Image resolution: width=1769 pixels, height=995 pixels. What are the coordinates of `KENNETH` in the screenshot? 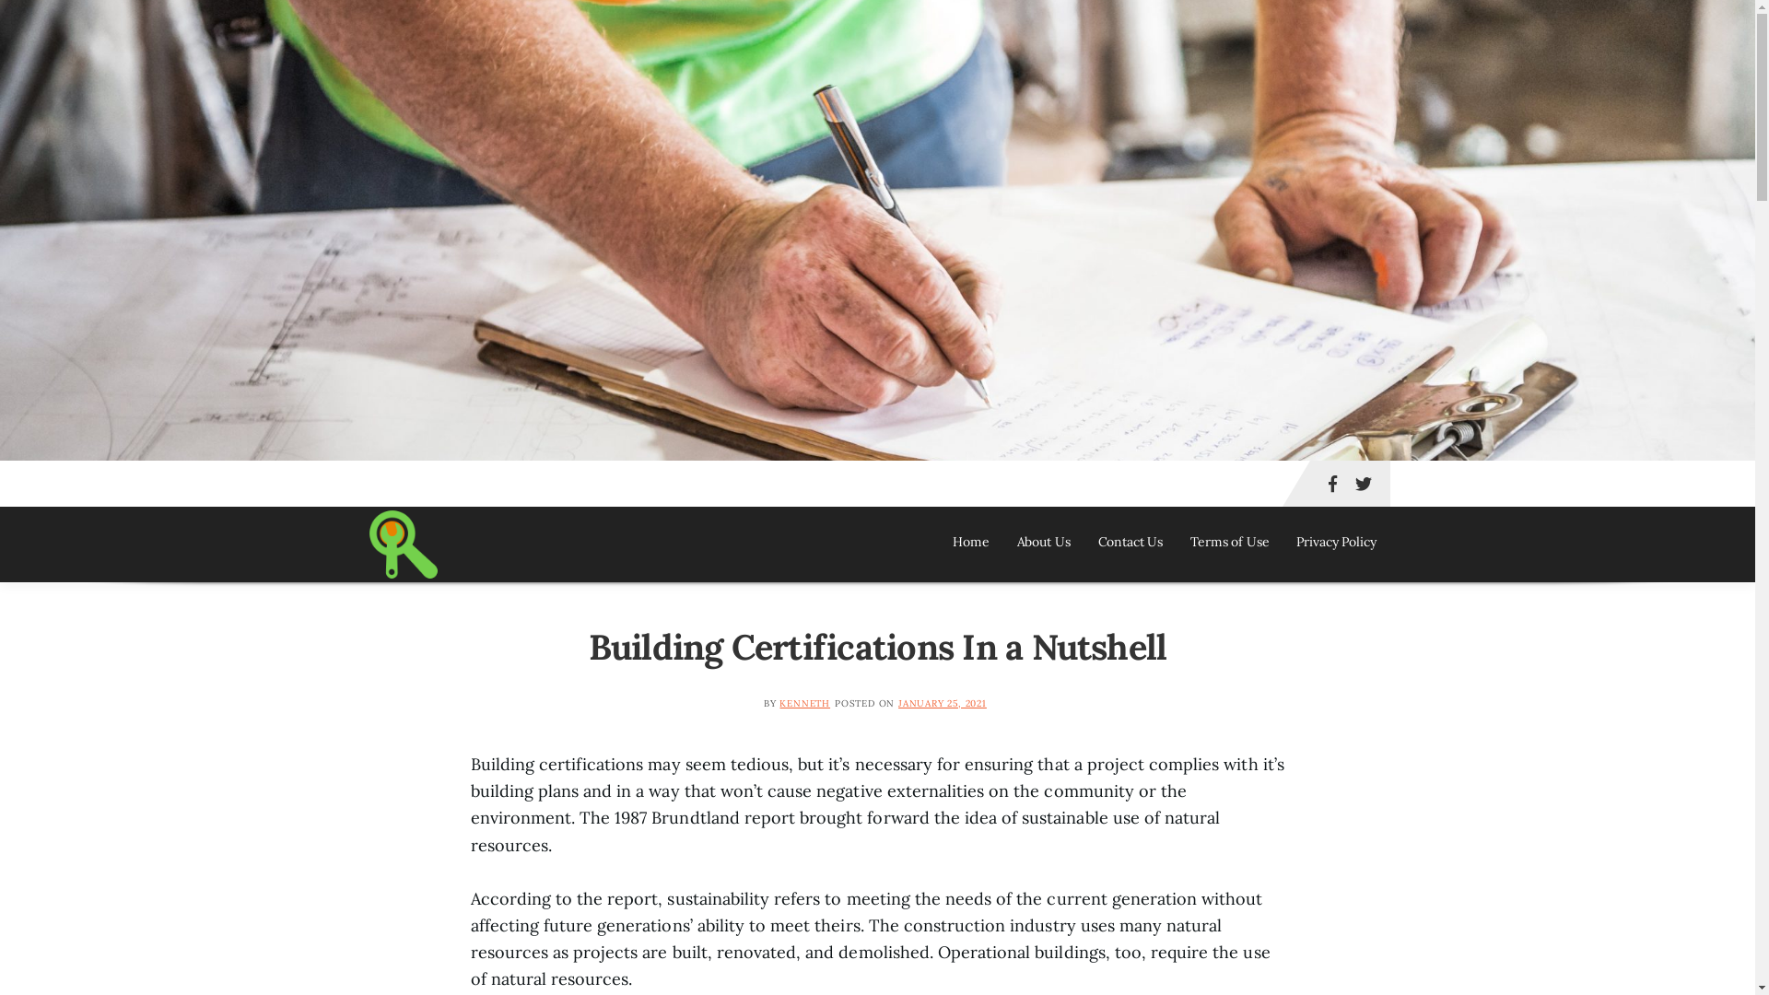 It's located at (805, 703).